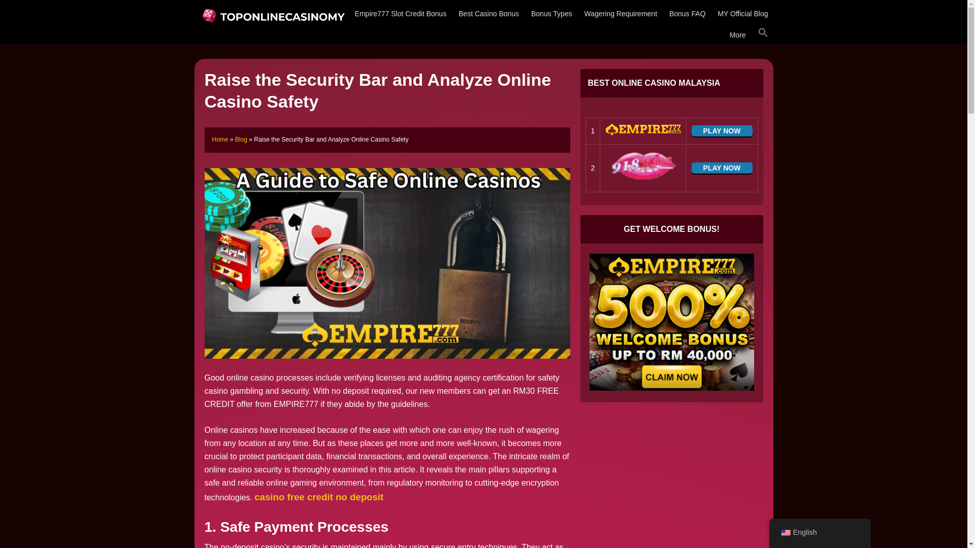 Image resolution: width=975 pixels, height=548 pixels. What do you see at coordinates (785, 533) in the screenshot?
I see `English` at bounding box center [785, 533].